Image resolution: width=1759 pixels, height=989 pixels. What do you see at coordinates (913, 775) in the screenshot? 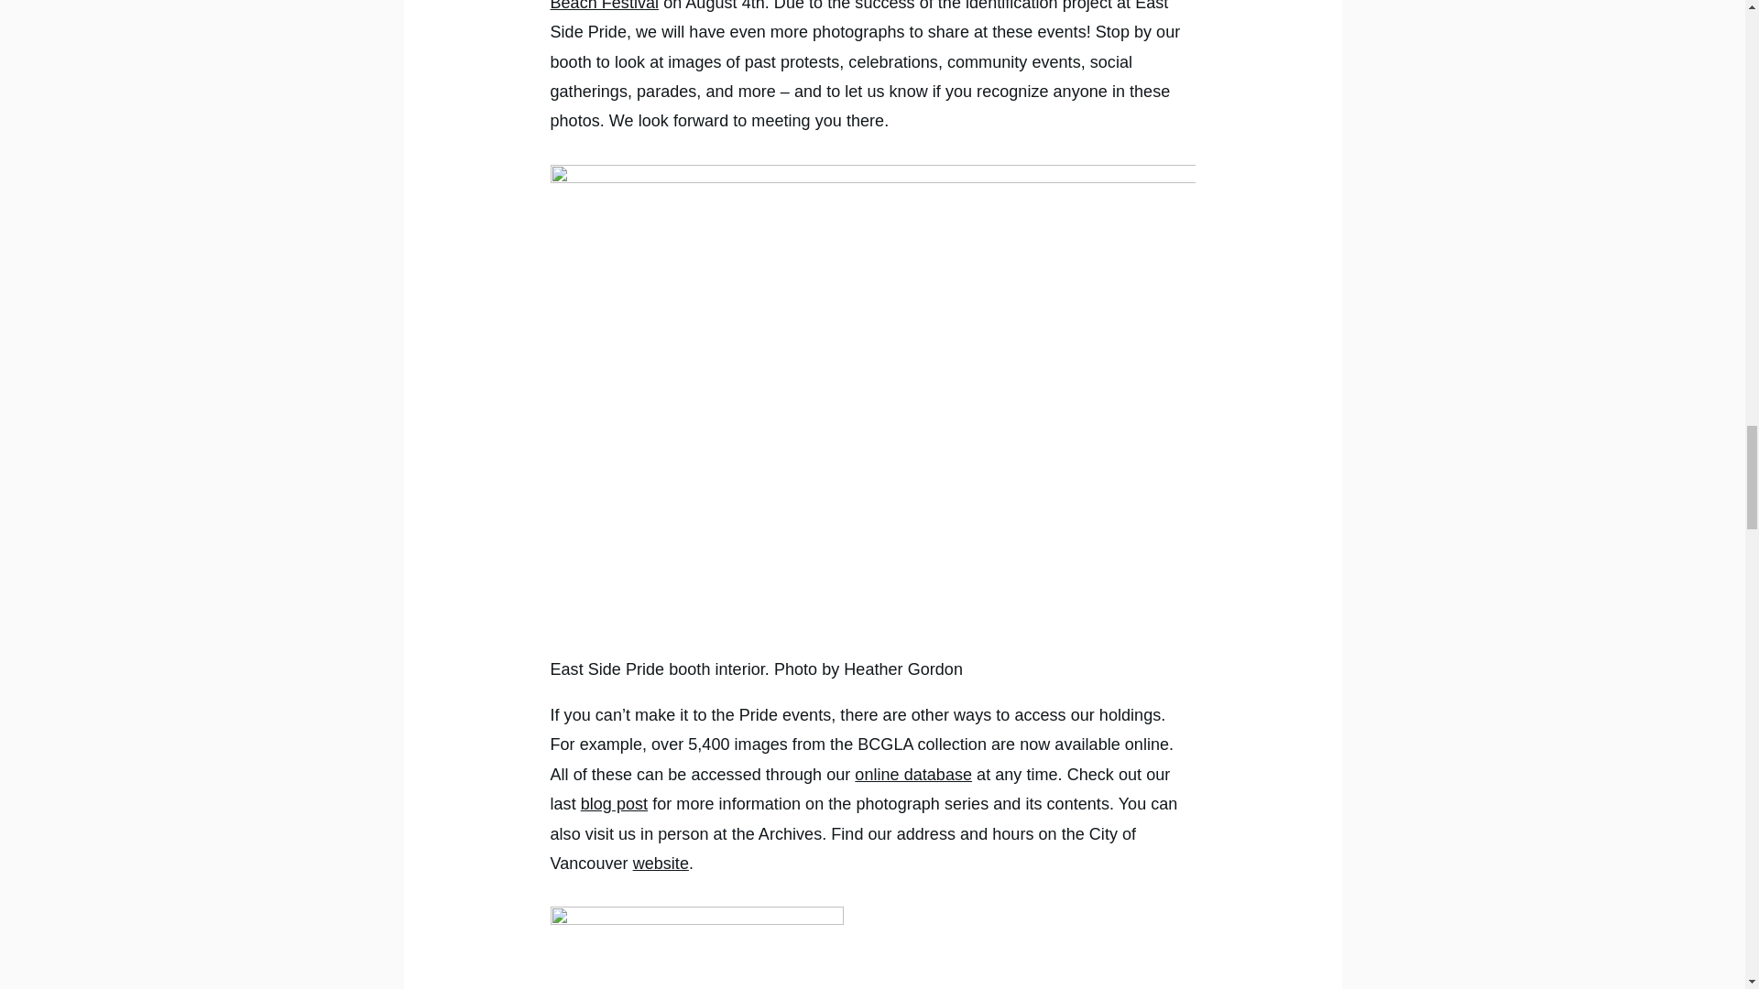
I see `online database` at bounding box center [913, 775].